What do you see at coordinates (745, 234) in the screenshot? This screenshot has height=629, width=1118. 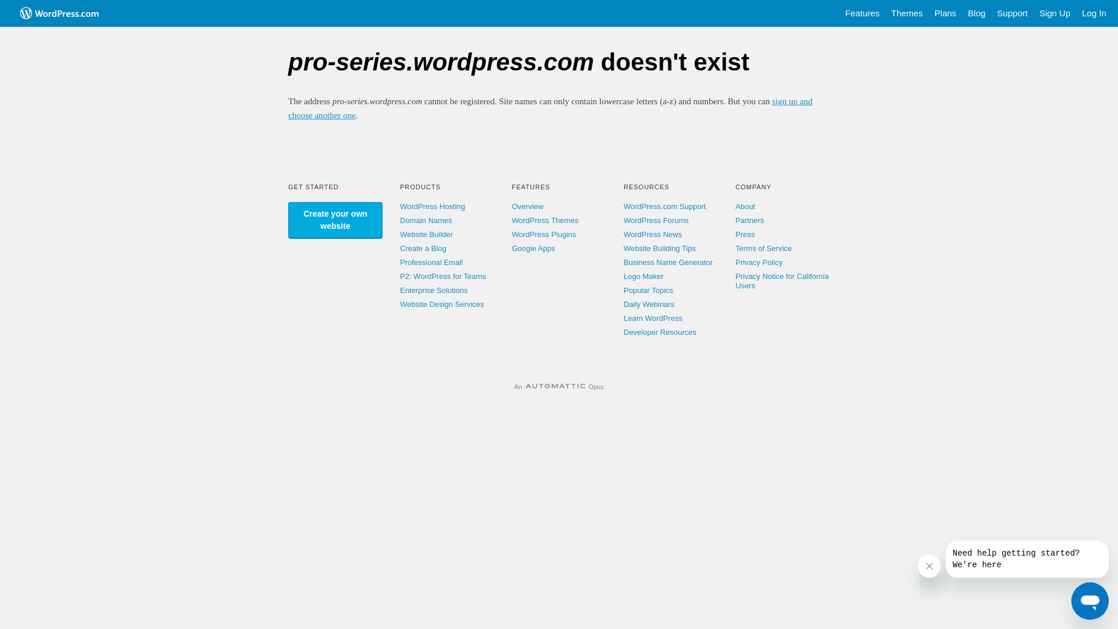 I see `Press` at bounding box center [745, 234].